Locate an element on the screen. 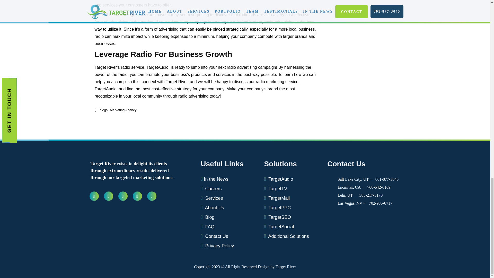 The image size is (494, 278). In the News is located at coordinates (229, 179).